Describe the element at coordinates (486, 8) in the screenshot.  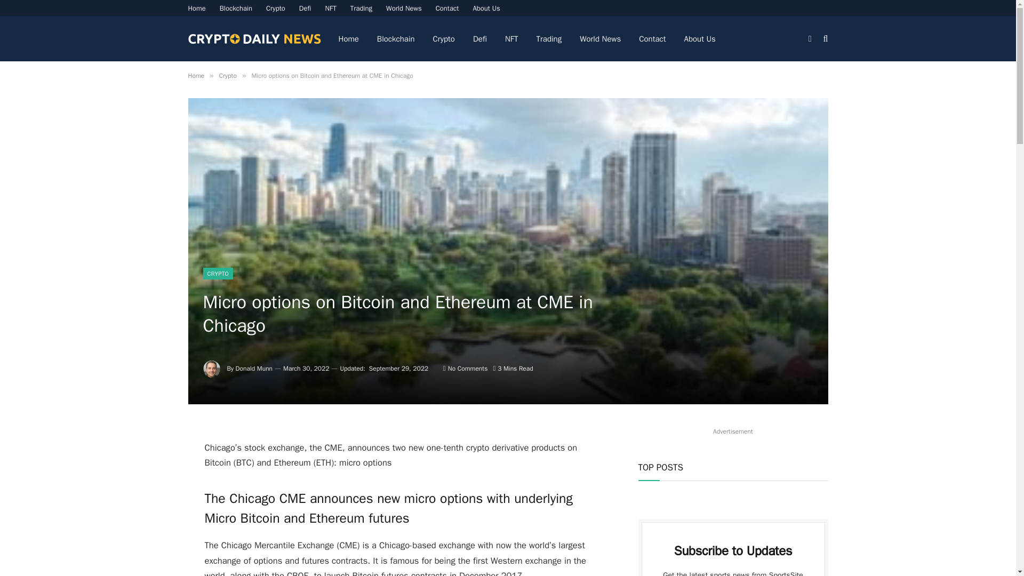
I see `About Us` at that location.